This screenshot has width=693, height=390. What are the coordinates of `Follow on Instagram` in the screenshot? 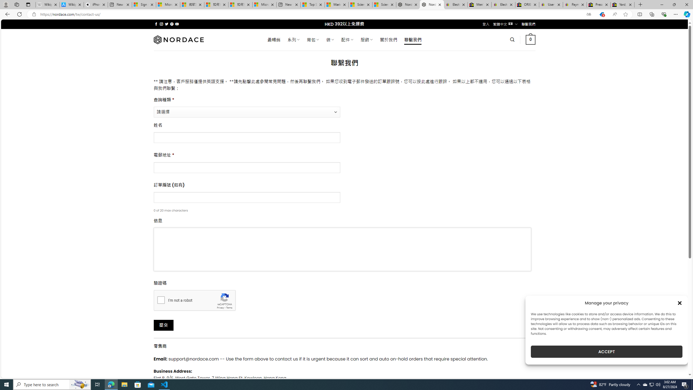 It's located at (161, 24).